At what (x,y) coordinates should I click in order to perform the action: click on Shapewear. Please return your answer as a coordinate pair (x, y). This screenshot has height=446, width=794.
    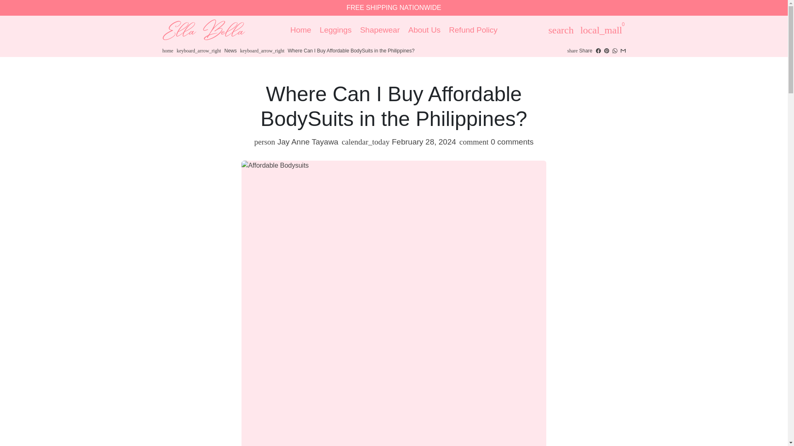
    Looking at the image, I should click on (380, 30).